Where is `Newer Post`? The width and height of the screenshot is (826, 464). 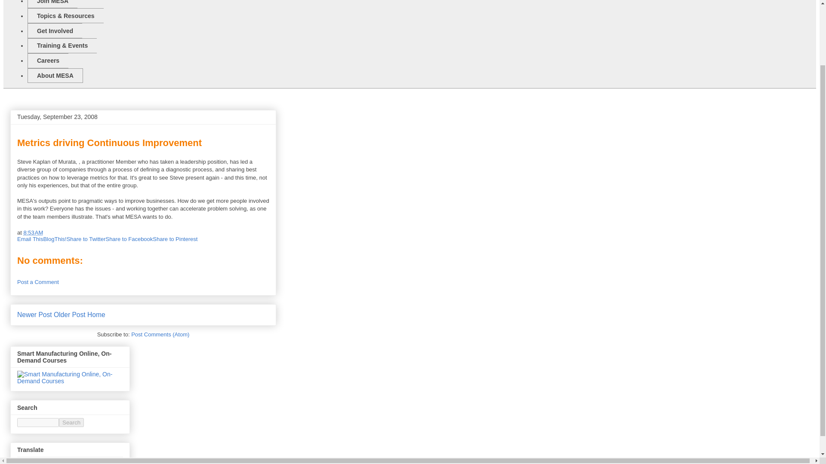
Newer Post is located at coordinates (34, 314).